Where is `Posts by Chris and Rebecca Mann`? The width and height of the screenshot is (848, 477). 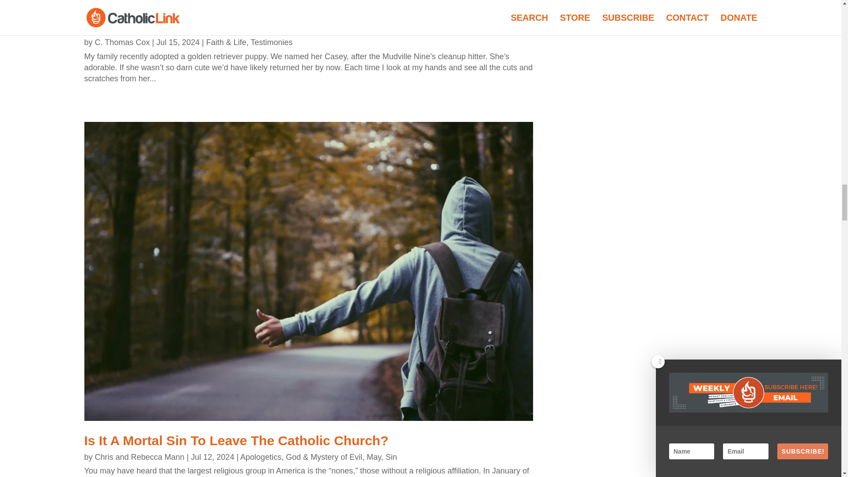 Posts by Chris and Rebecca Mann is located at coordinates (140, 457).